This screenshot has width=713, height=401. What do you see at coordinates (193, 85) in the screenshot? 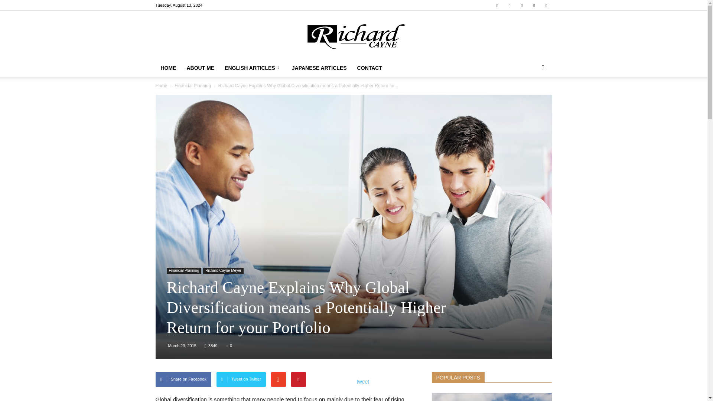
I see `View all posts in Financial Planning` at bounding box center [193, 85].